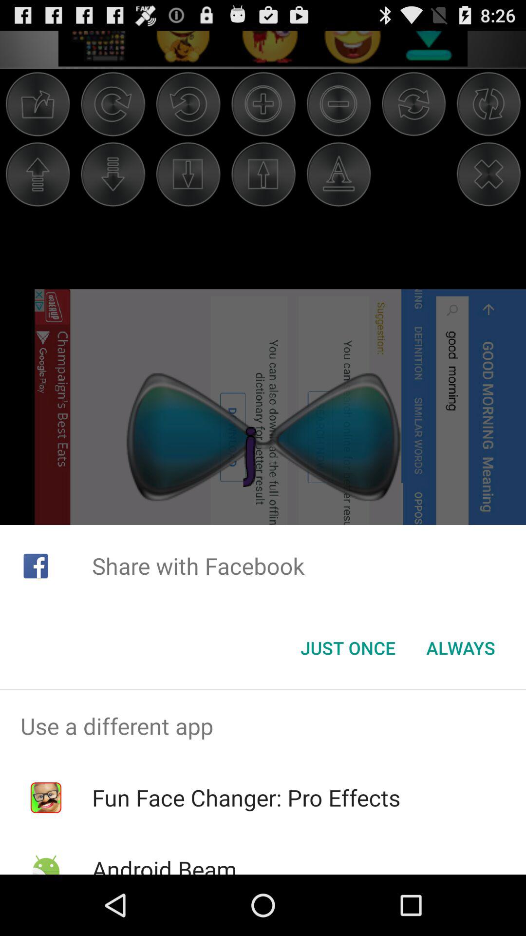  Describe the element at coordinates (246, 798) in the screenshot. I see `press fun face changer item` at that location.